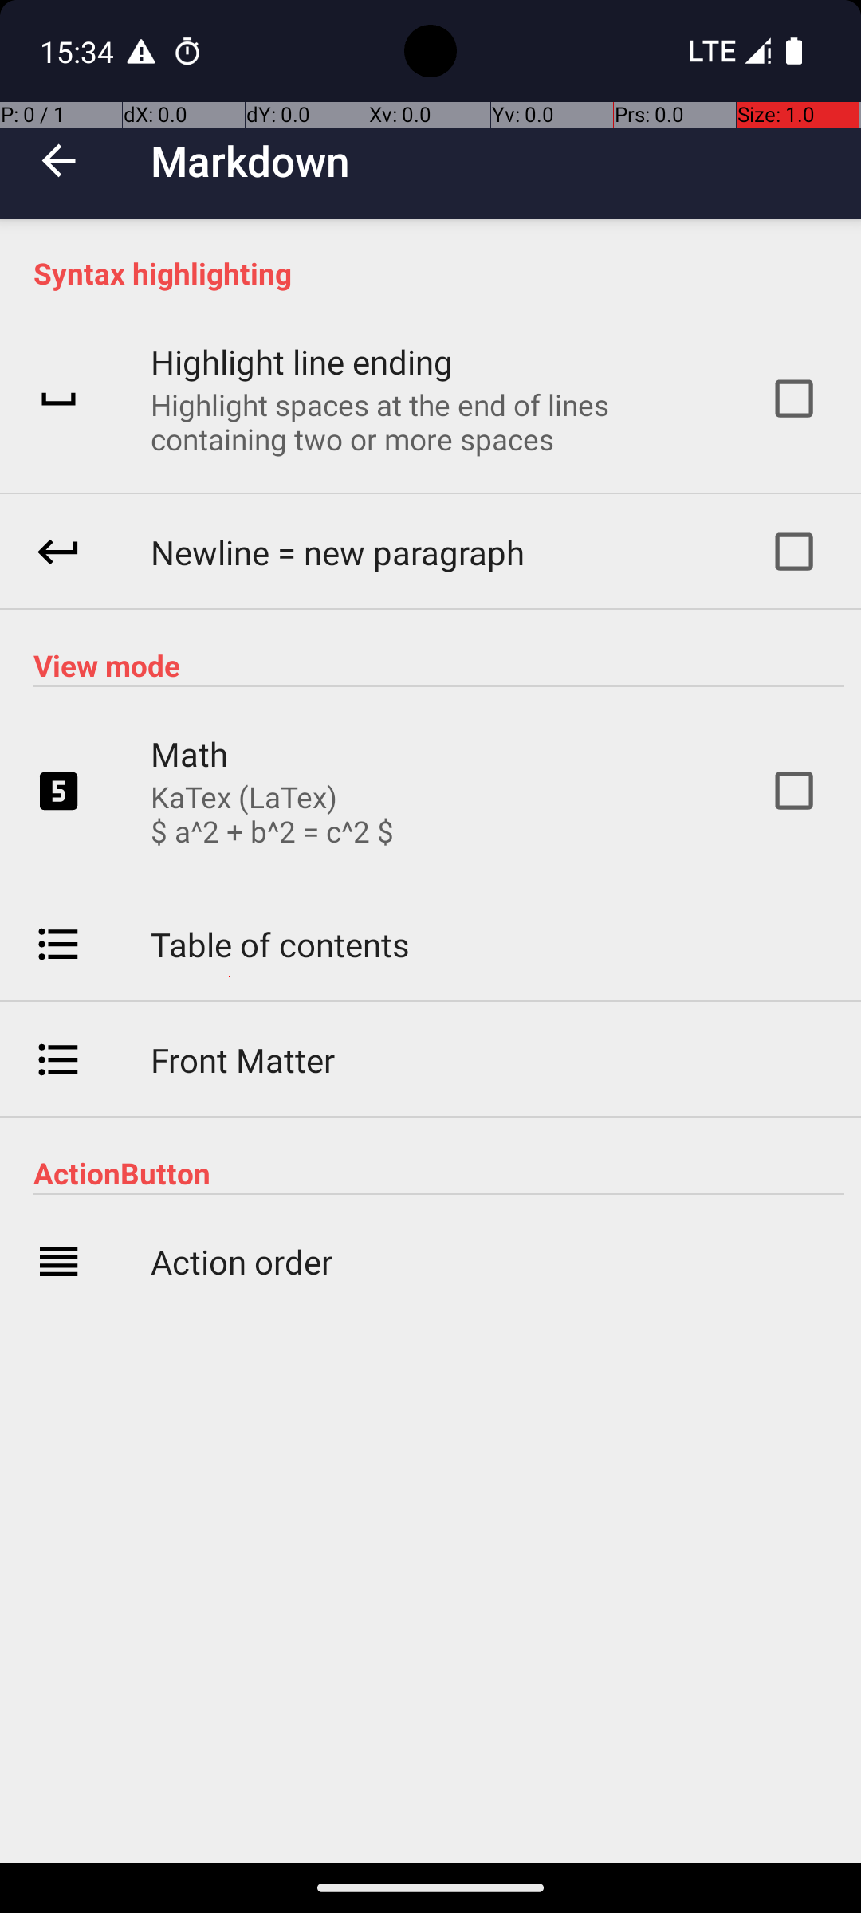 This screenshot has height=1913, width=861. Describe the element at coordinates (438, 1173) in the screenshot. I see `ActionButton` at that location.